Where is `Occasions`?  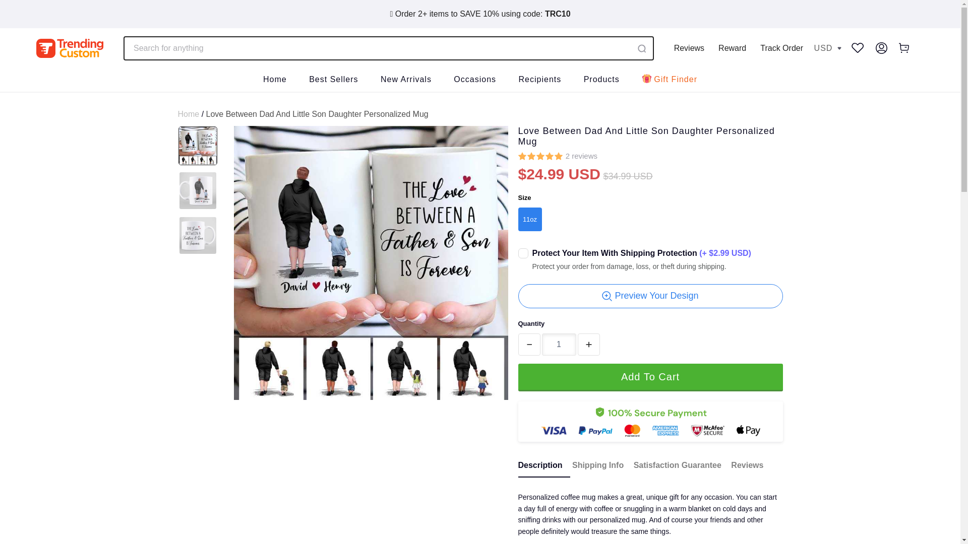 Occasions is located at coordinates (475, 80).